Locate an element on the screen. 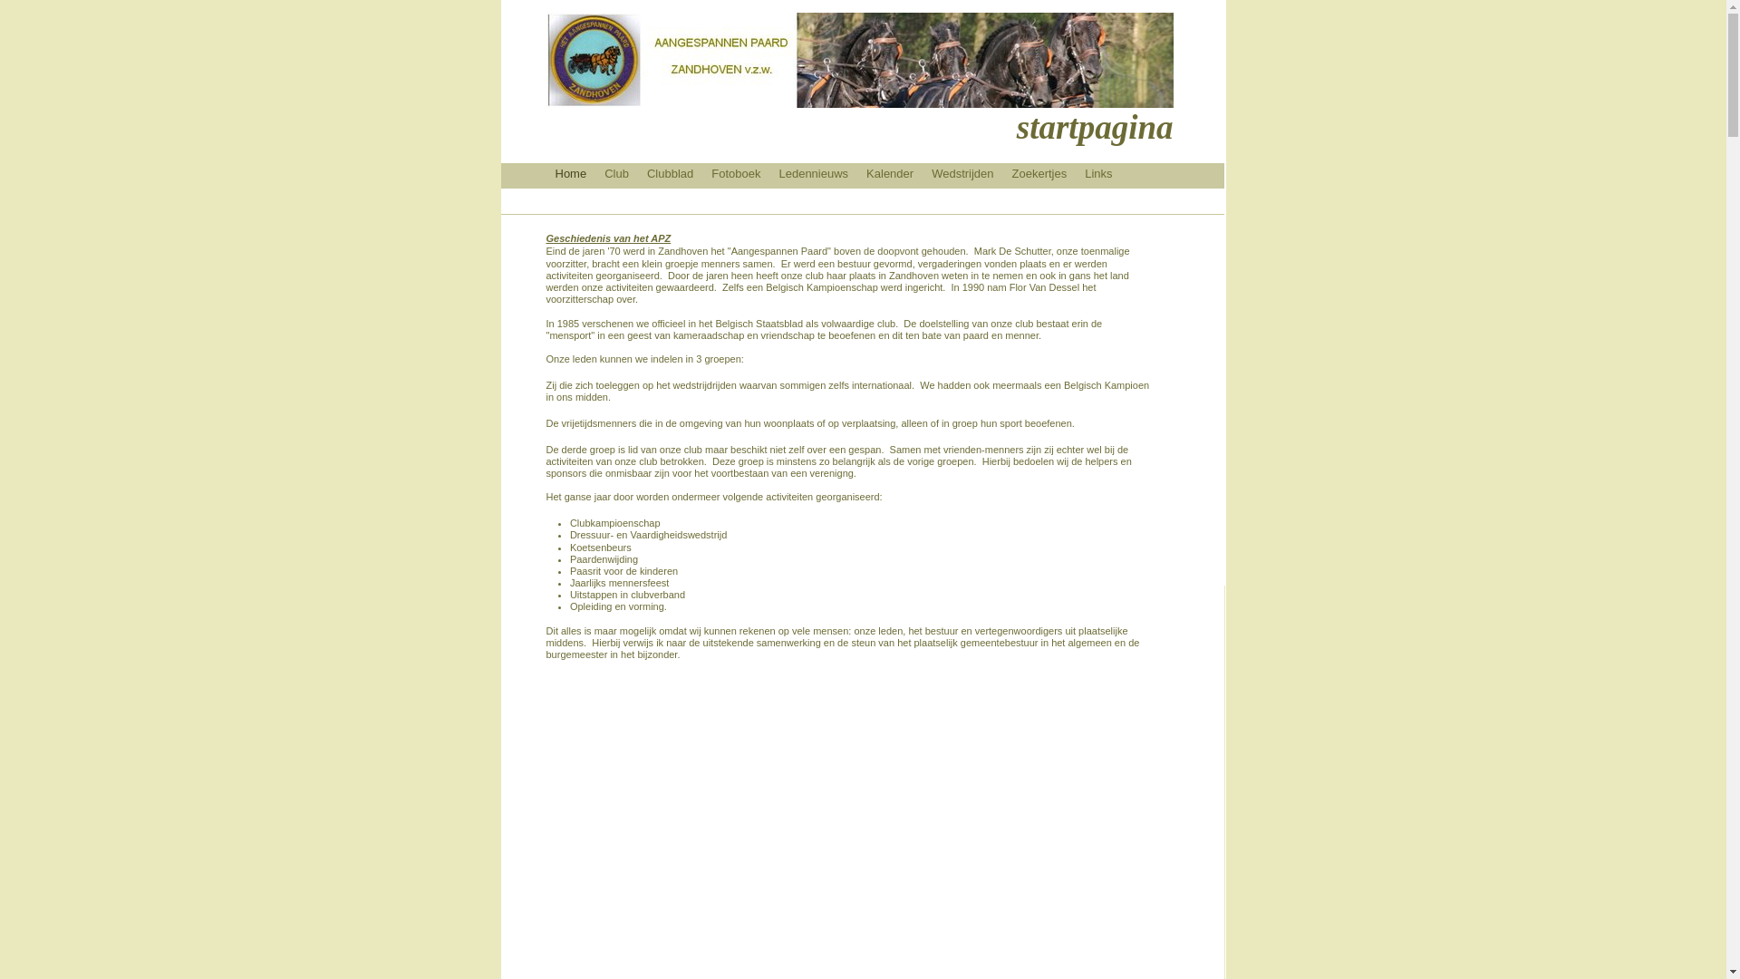 The width and height of the screenshot is (1740, 979). Clubblad is located at coordinates (671, 173).